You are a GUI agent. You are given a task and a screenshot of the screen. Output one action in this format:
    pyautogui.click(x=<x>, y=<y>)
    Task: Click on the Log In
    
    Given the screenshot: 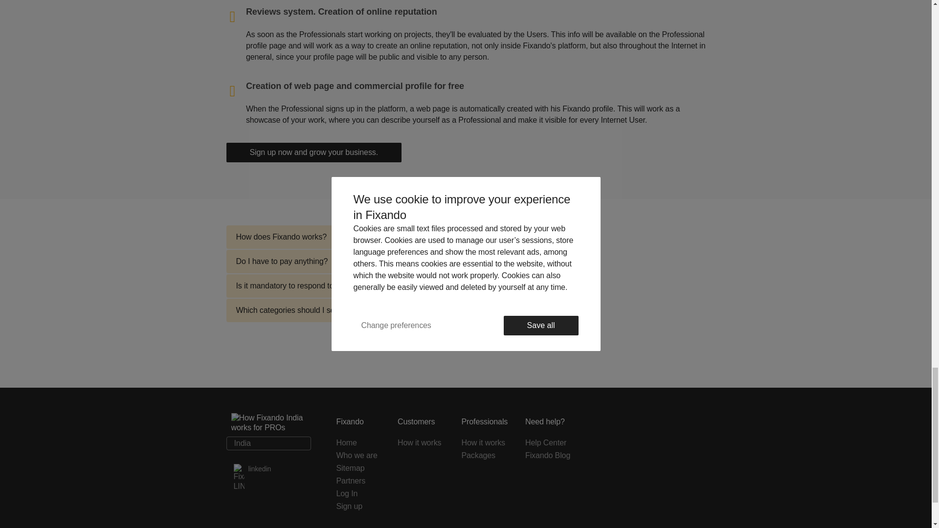 What is the action you would take?
    pyautogui.click(x=359, y=493)
    